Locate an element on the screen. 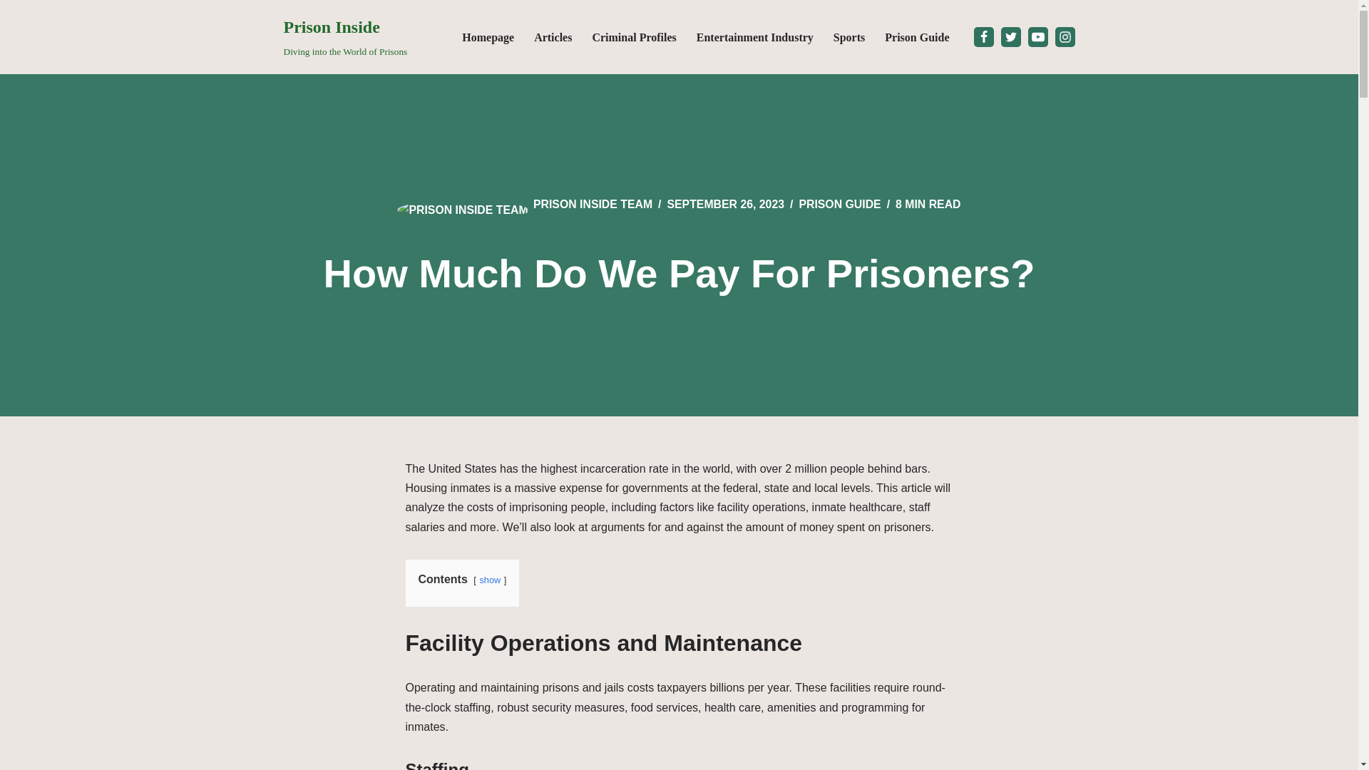 This screenshot has width=1369, height=770. Instagram is located at coordinates (1011, 36).